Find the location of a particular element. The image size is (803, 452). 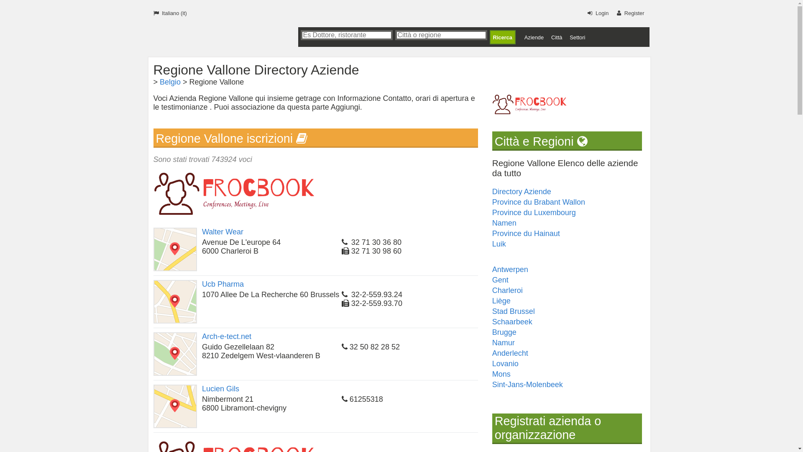

Login is located at coordinates (596, 12).